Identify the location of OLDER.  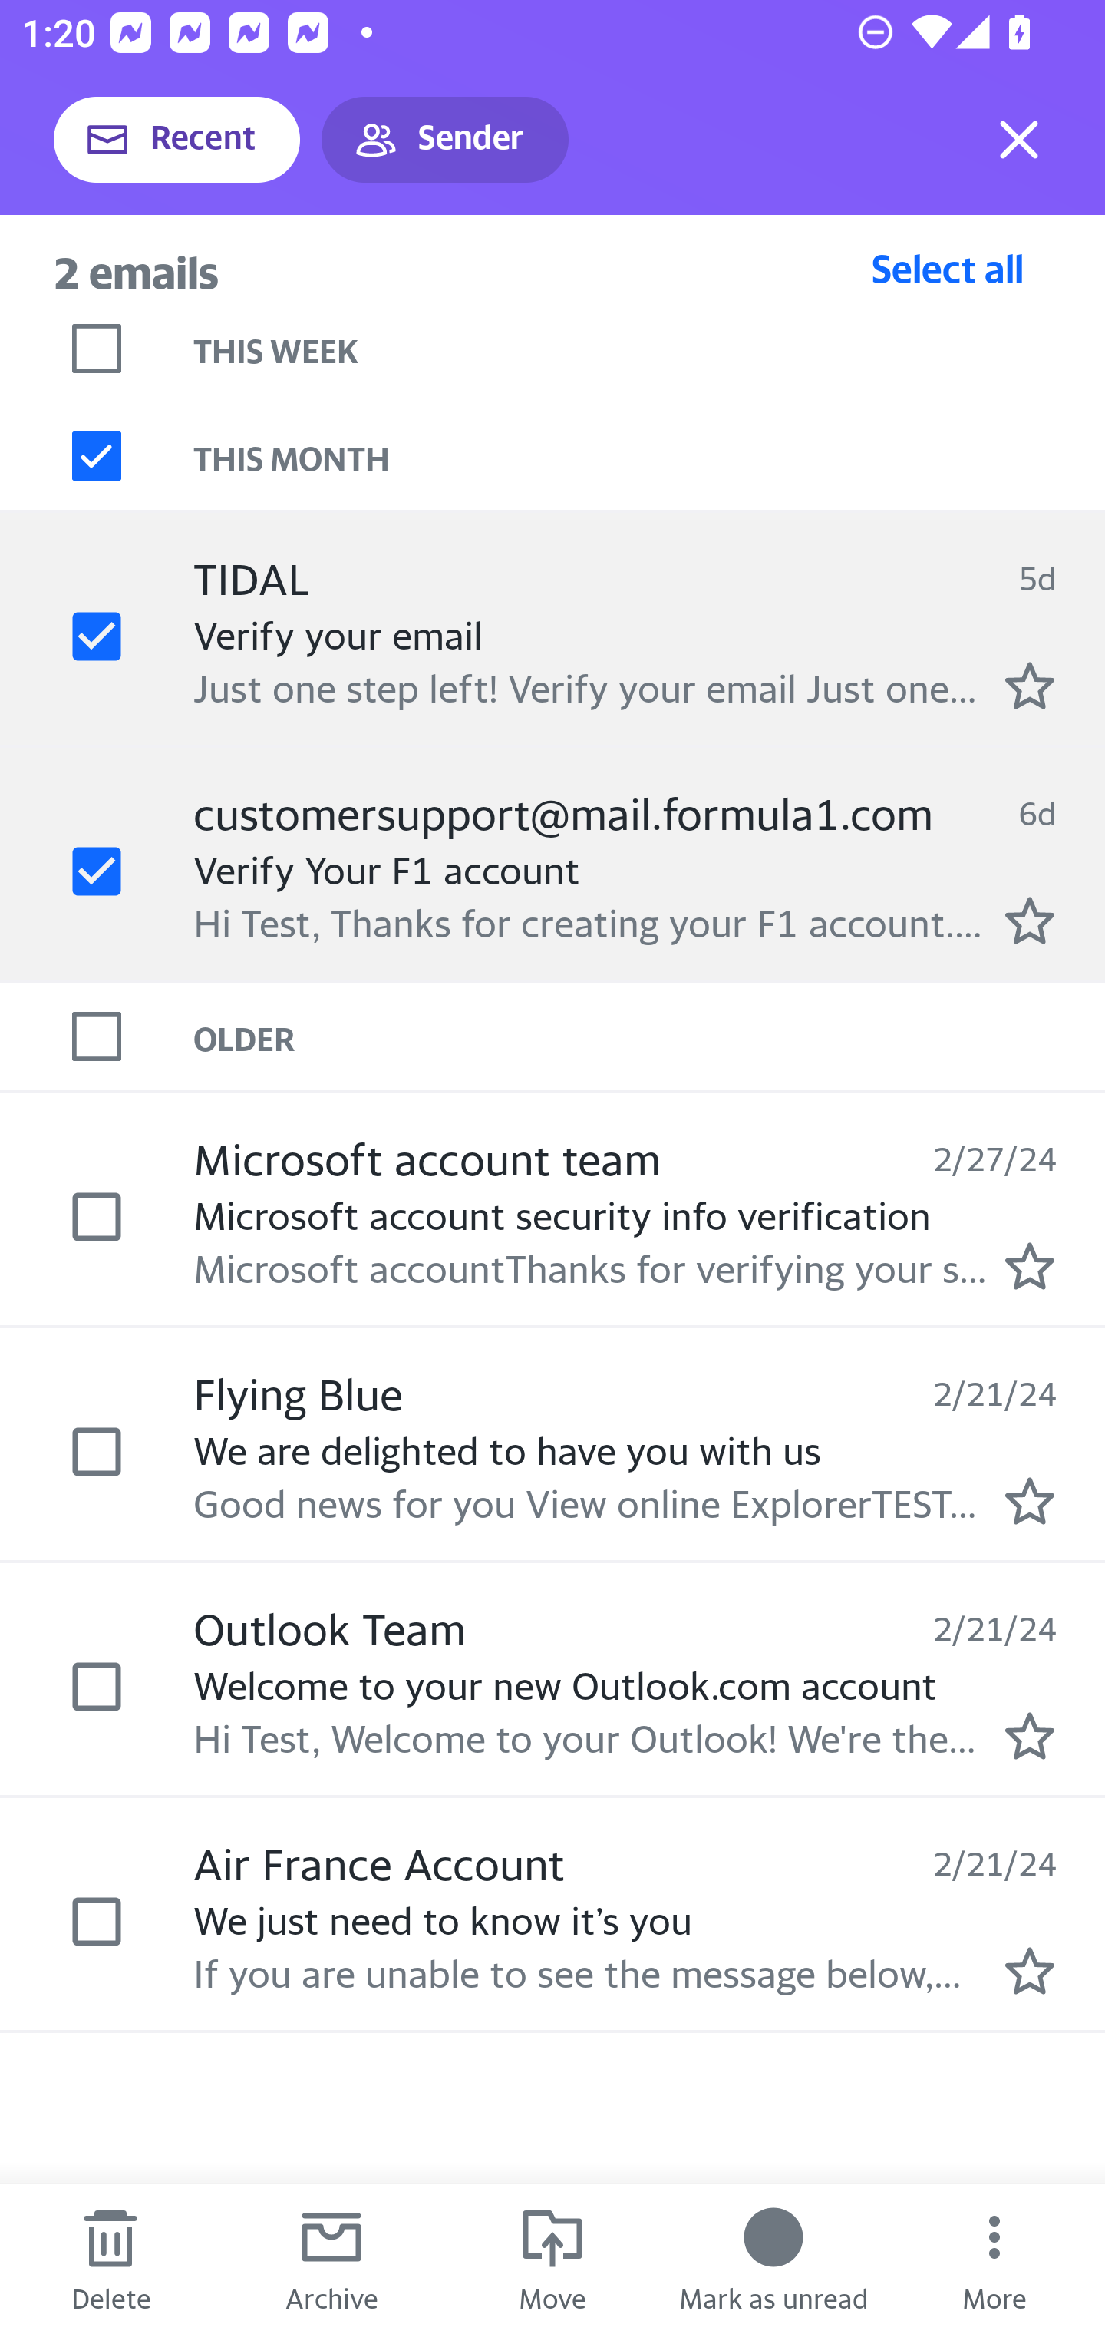
(649, 1037).